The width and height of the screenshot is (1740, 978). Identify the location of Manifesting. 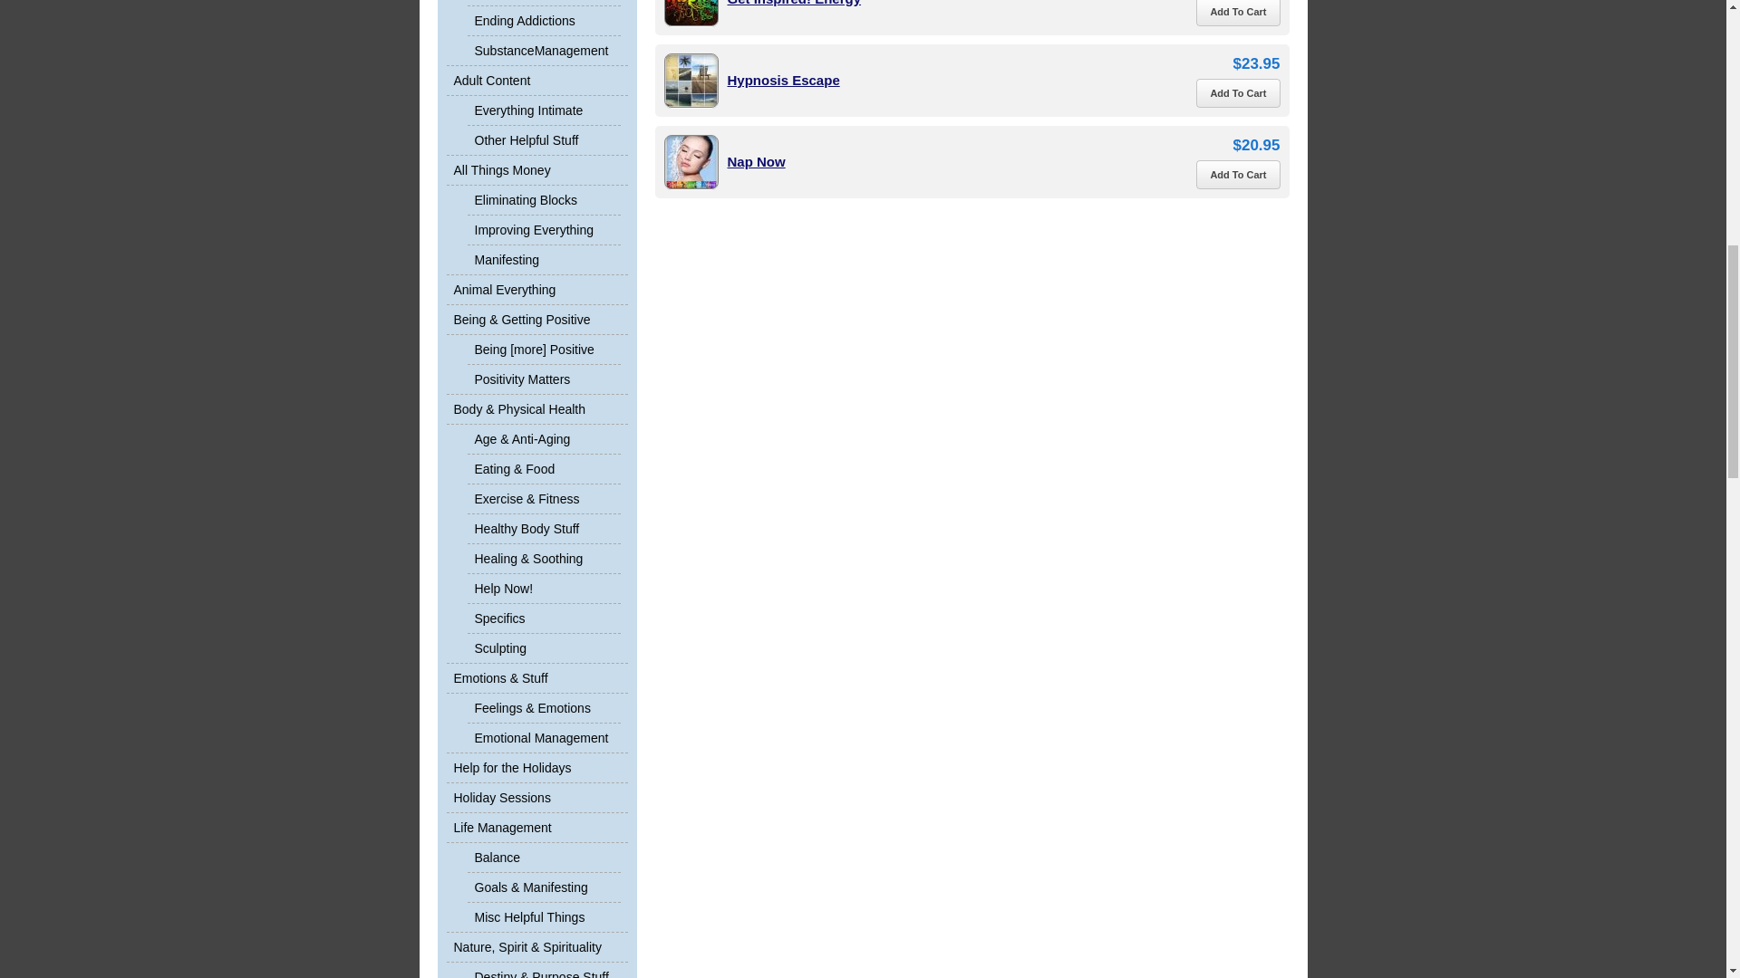
(544, 259).